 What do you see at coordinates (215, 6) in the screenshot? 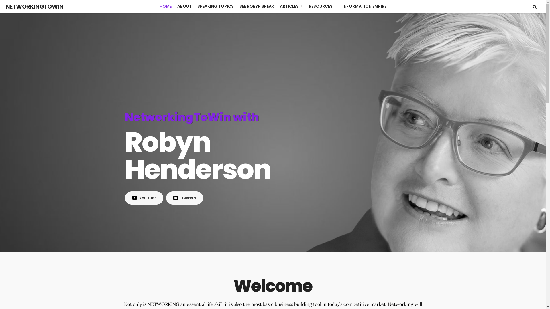
I see `SPEAKING TOPICS` at bounding box center [215, 6].